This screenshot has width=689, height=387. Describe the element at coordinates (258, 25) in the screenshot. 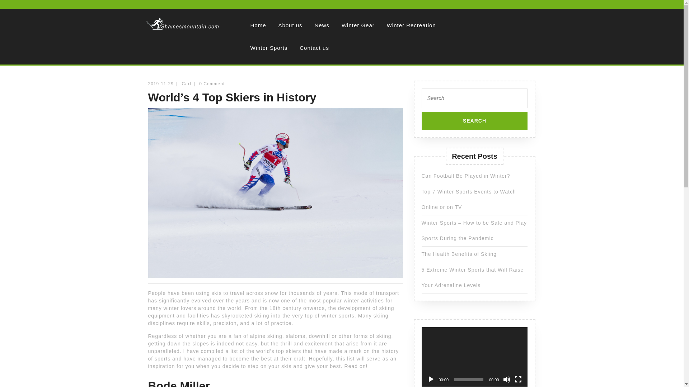

I see `Home` at that location.